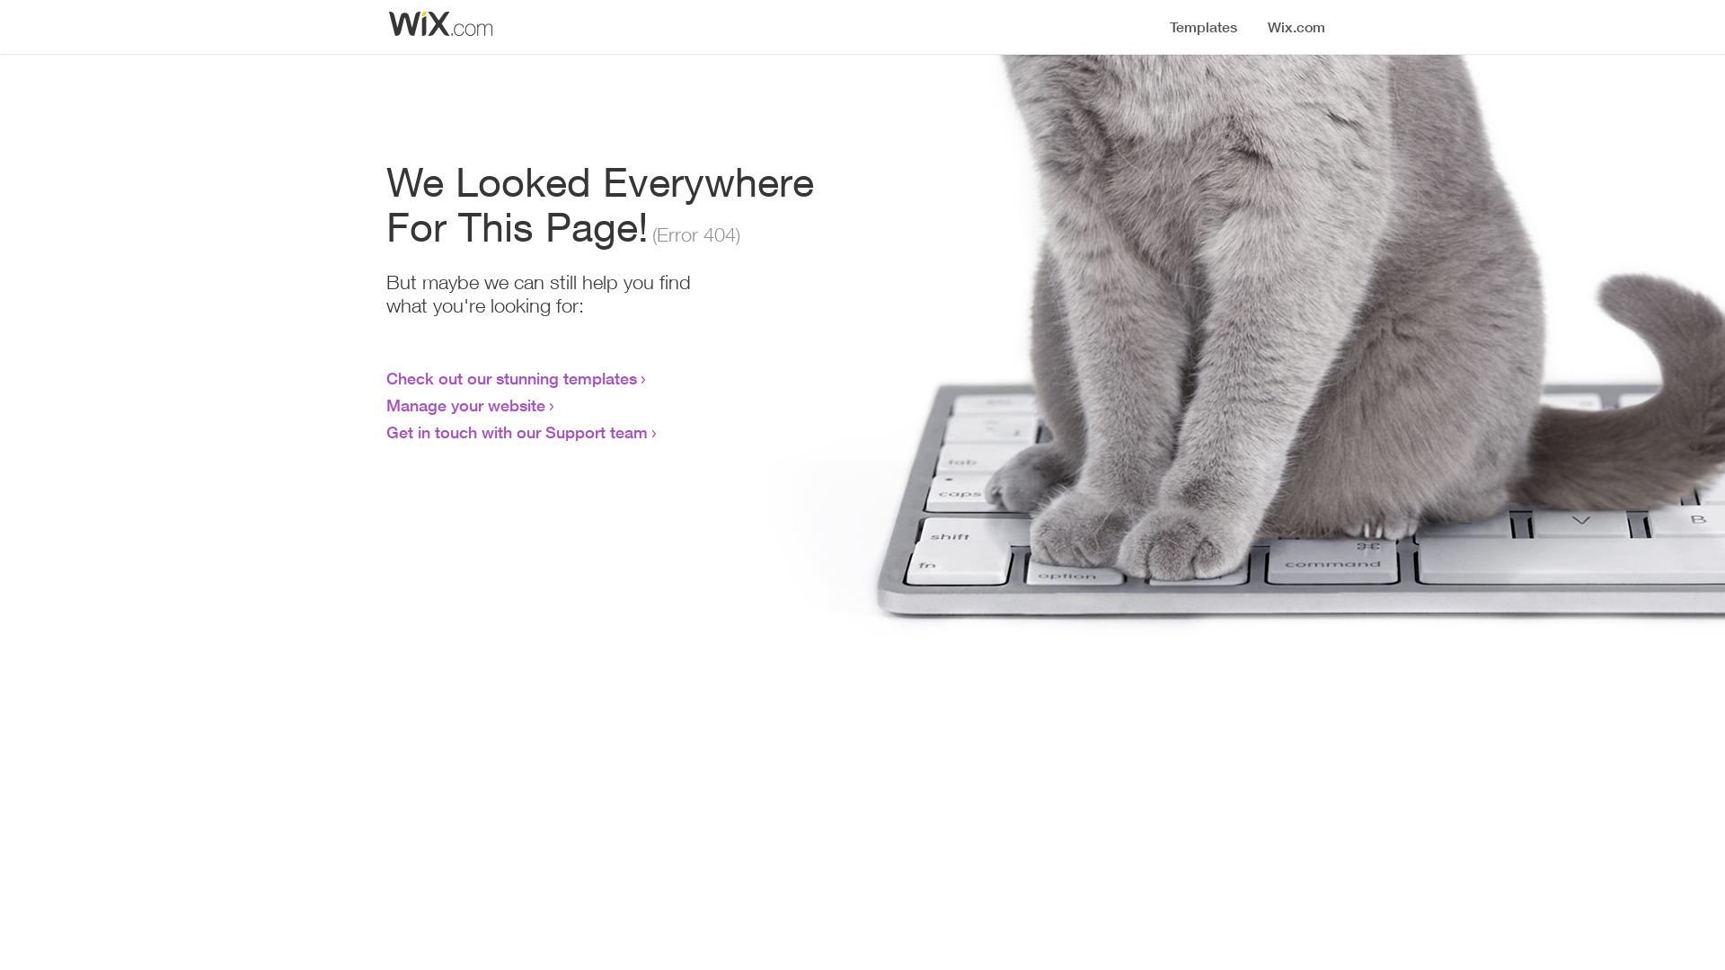  Describe the element at coordinates (512, 378) in the screenshot. I see `Check out our stunning templates` at that location.